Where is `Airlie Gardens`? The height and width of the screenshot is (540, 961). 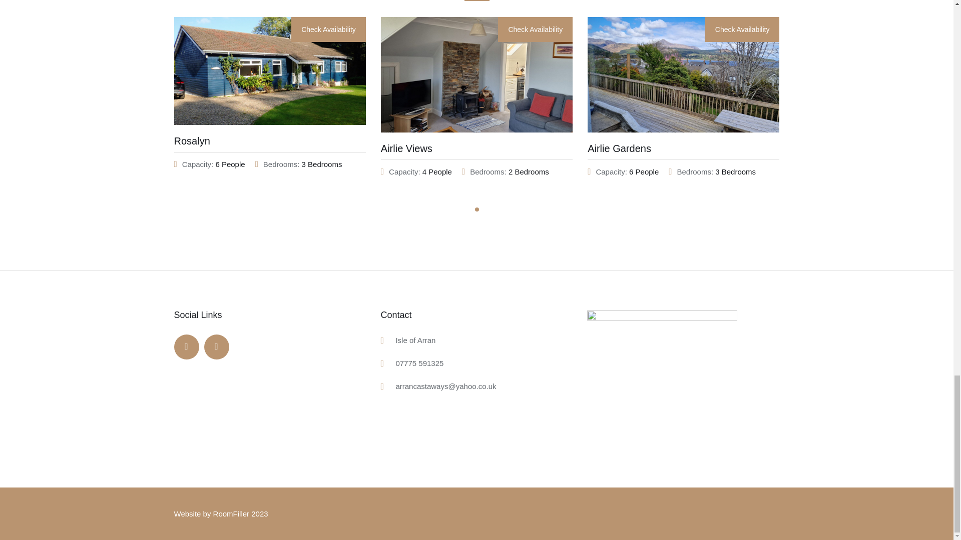
Airlie Gardens is located at coordinates (619, 148).